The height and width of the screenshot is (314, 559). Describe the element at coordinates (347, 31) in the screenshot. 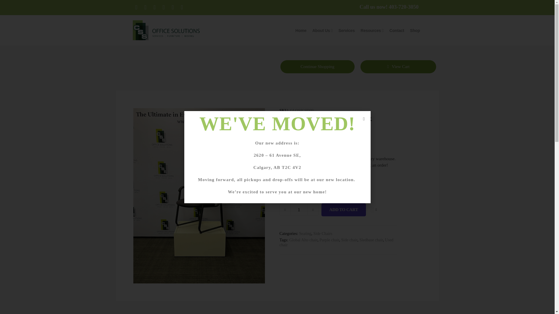

I see `Services` at that location.